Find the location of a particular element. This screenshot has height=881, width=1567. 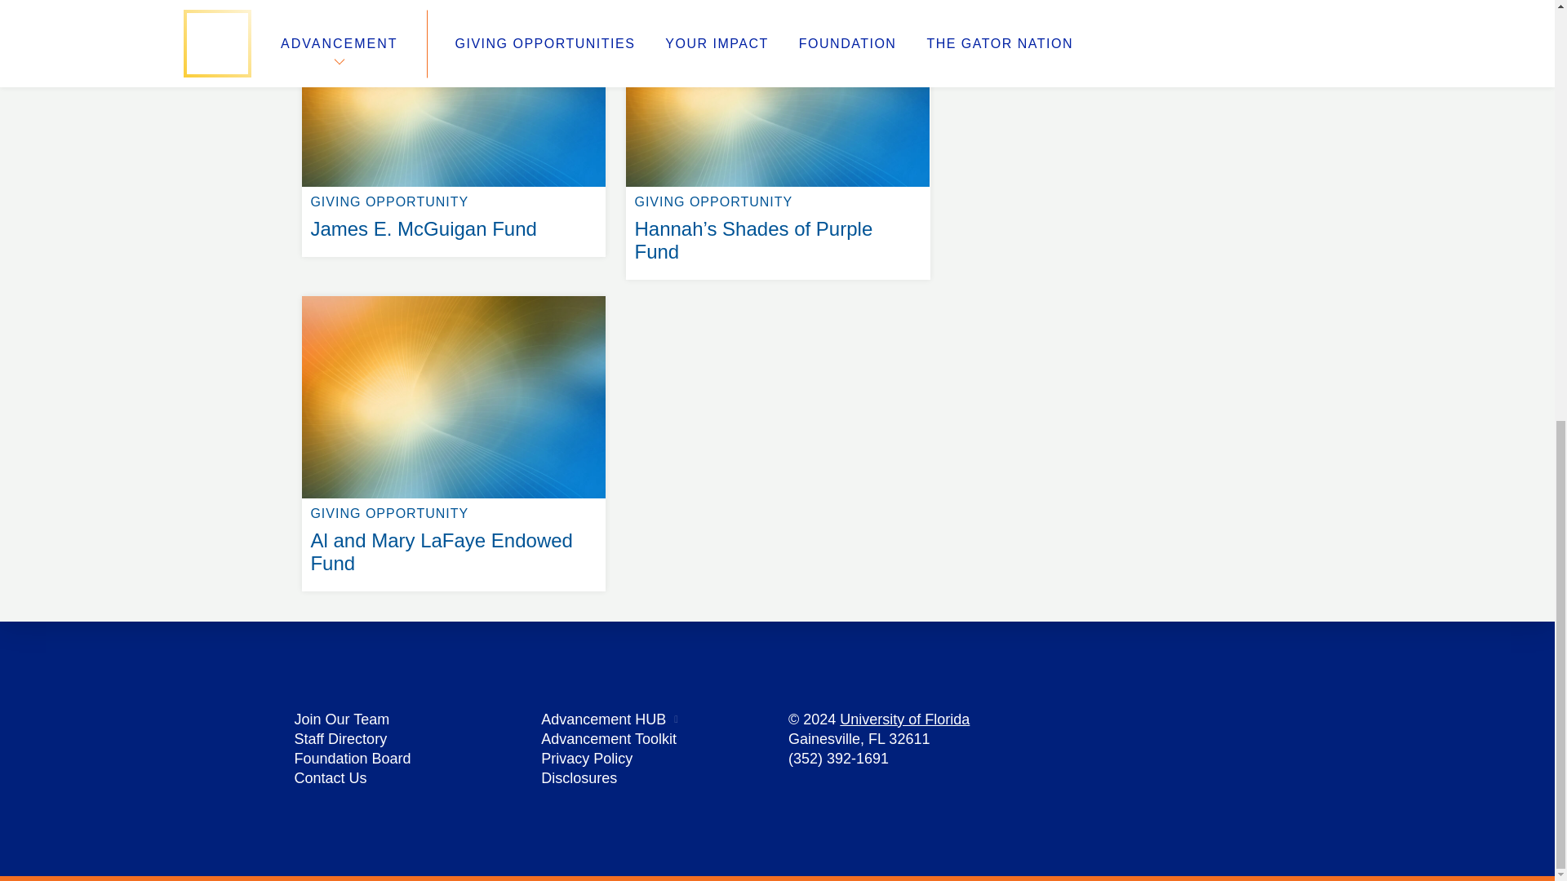

University of Florida is located at coordinates (454, 295).